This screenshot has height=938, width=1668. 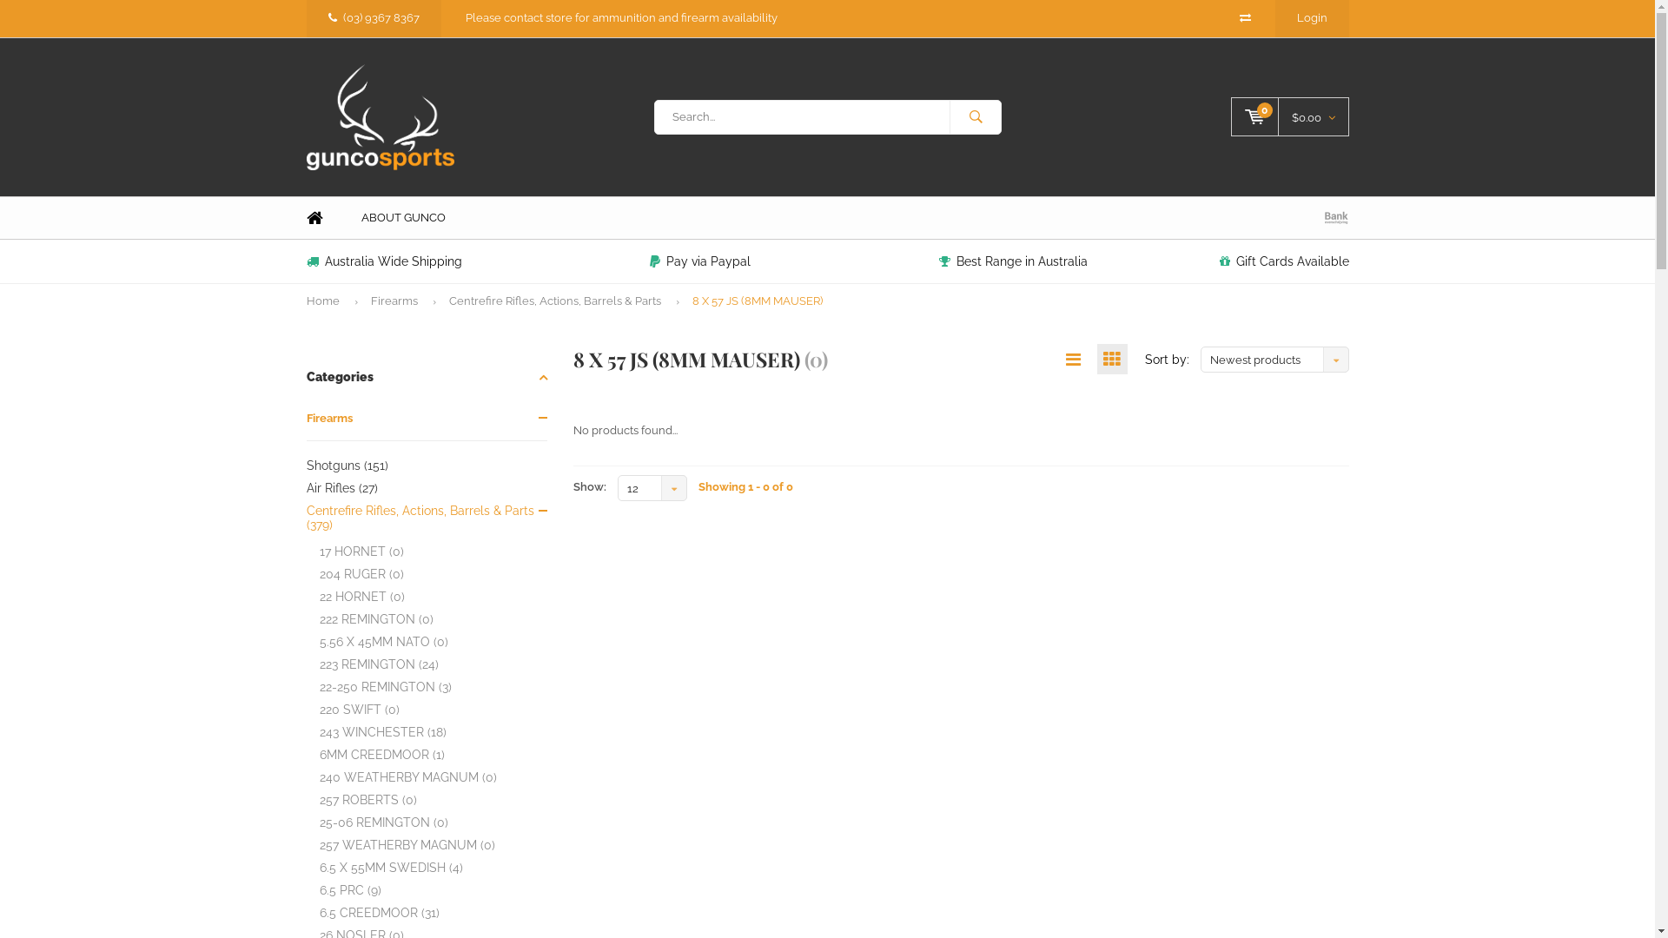 What do you see at coordinates (427, 419) in the screenshot?
I see `Firearms` at bounding box center [427, 419].